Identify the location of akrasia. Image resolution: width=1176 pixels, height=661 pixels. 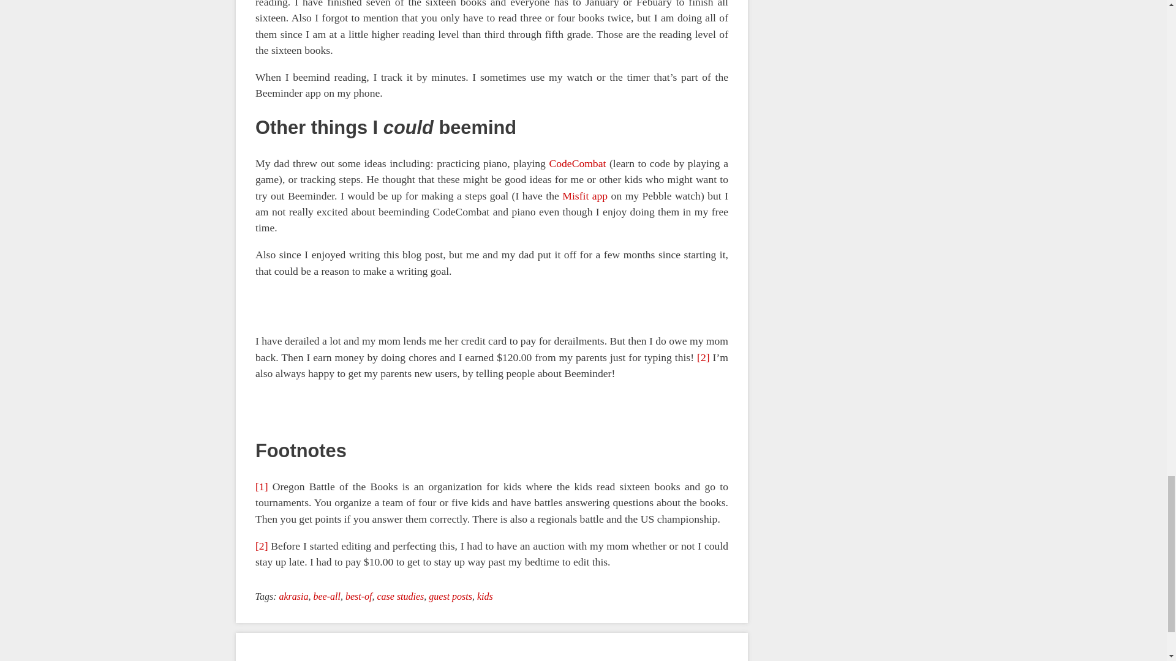
(293, 596).